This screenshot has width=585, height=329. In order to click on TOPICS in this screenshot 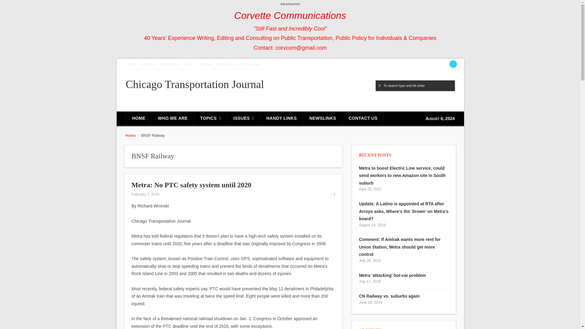, I will do `click(210, 119)`.